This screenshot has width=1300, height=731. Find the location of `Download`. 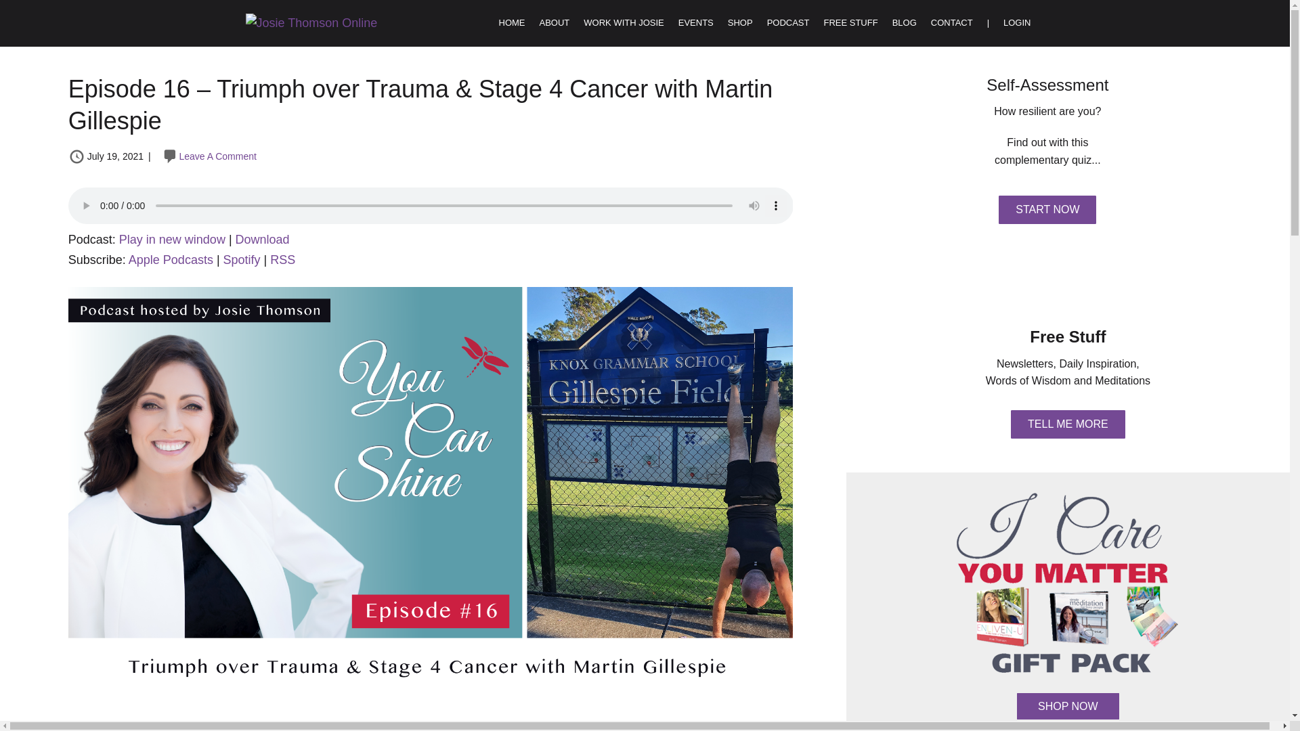

Download is located at coordinates (263, 240).